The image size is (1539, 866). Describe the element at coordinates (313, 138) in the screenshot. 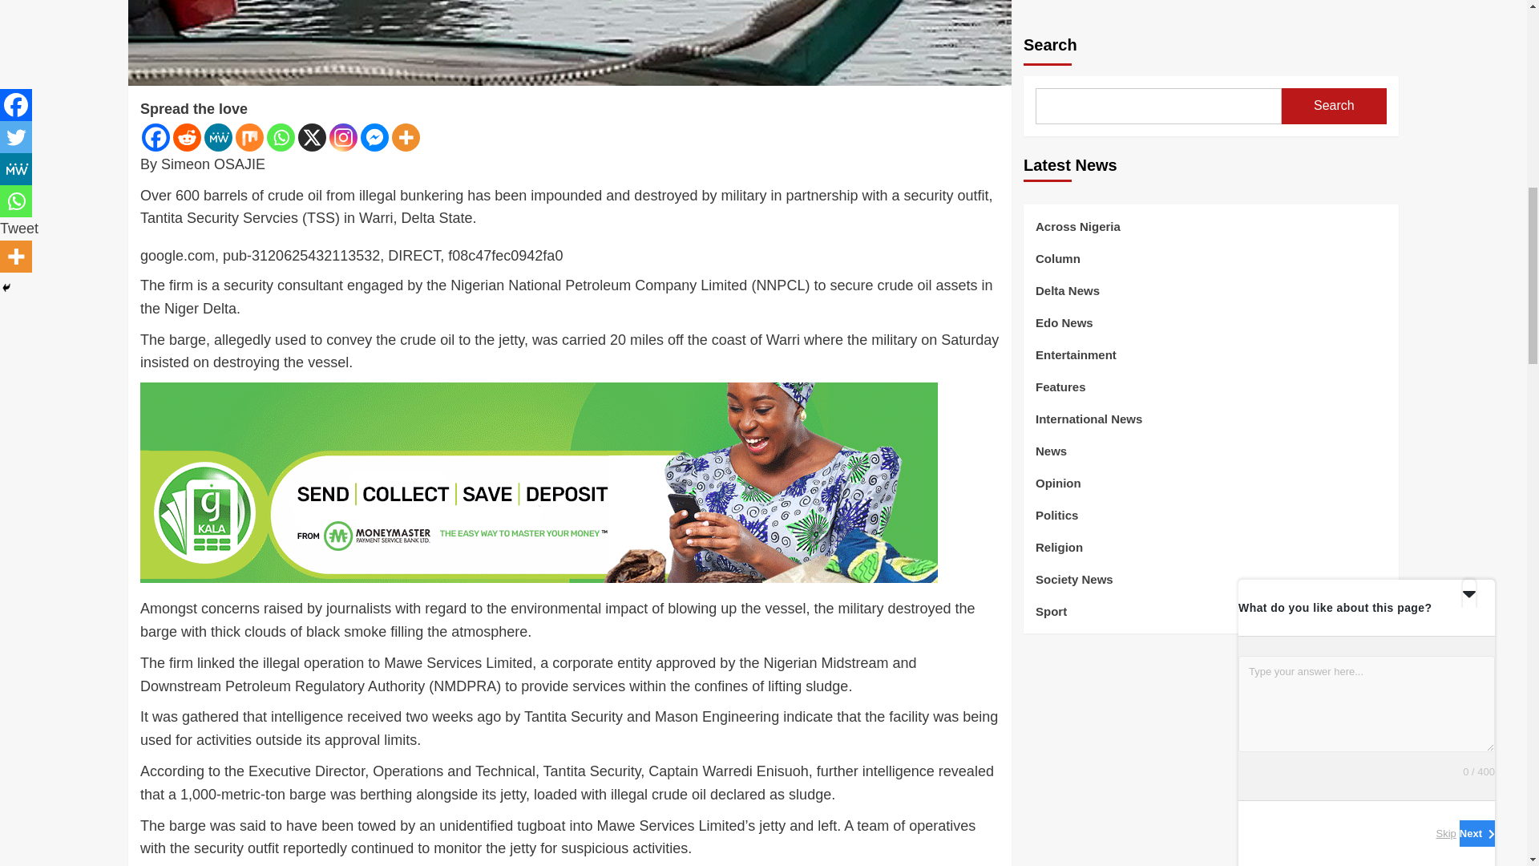

I see `X` at that location.